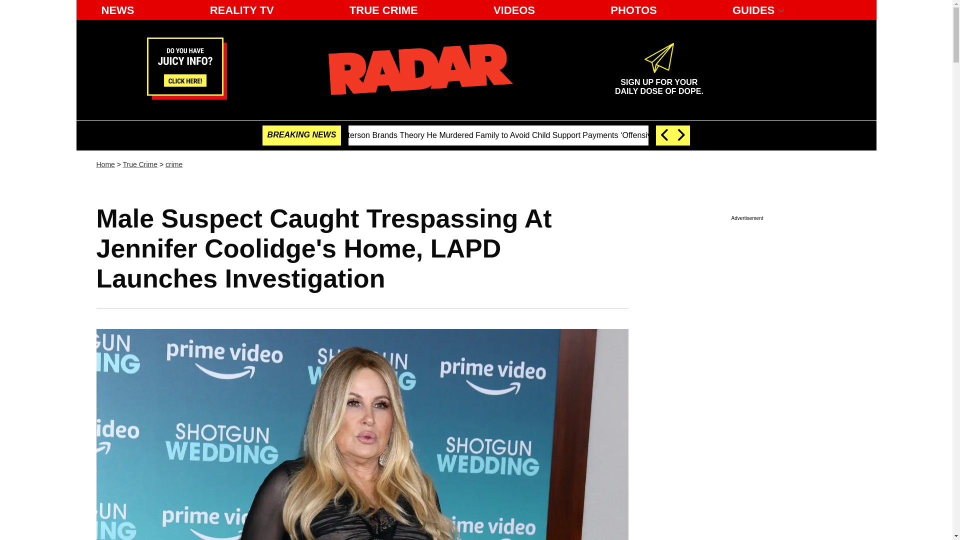 This screenshot has width=960, height=540. What do you see at coordinates (173, 164) in the screenshot?
I see `crime` at bounding box center [173, 164].